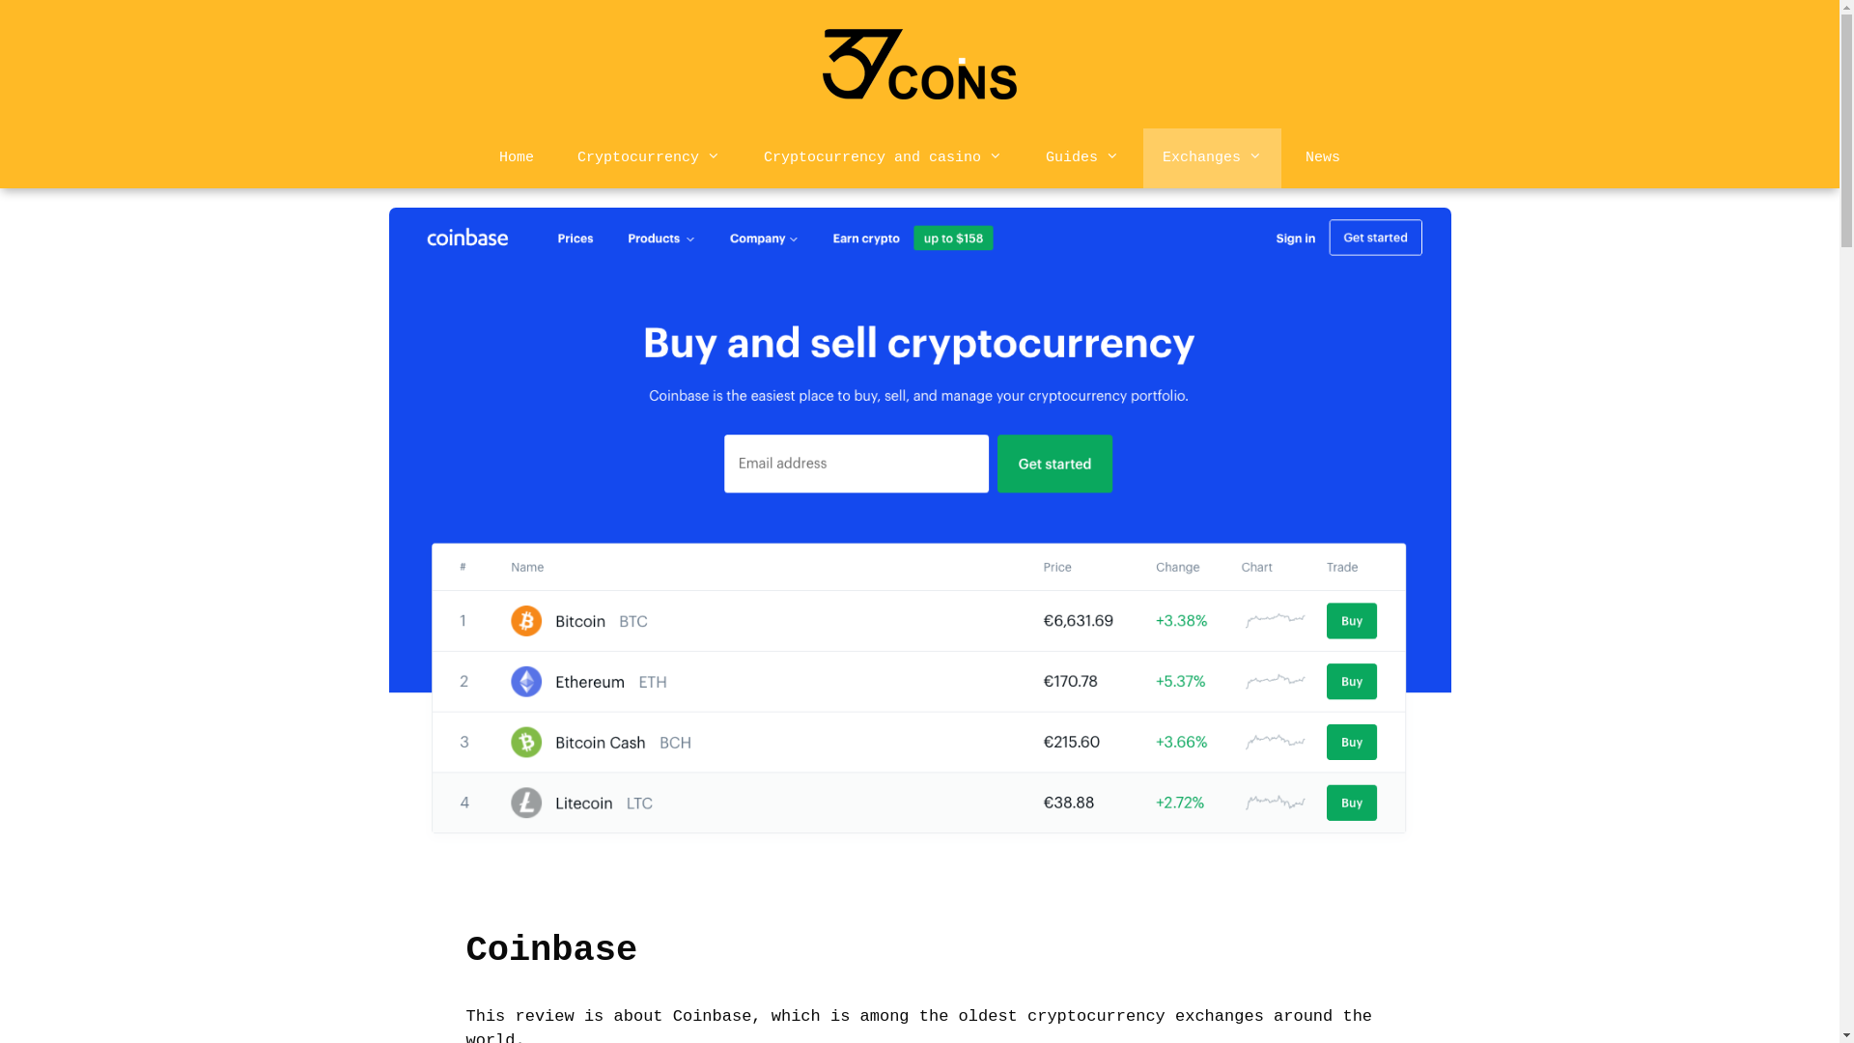 This screenshot has width=1854, height=1043. I want to click on Cryptocurrency, so click(649, 158).